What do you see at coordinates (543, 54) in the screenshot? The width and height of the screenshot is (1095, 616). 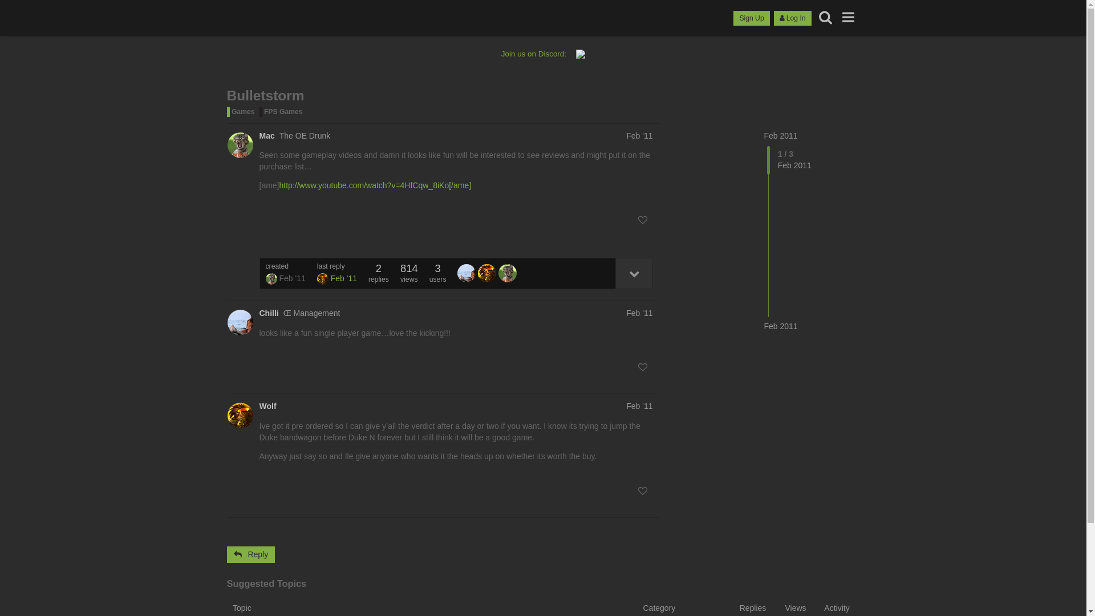 I see `Join us on Discord:` at bounding box center [543, 54].